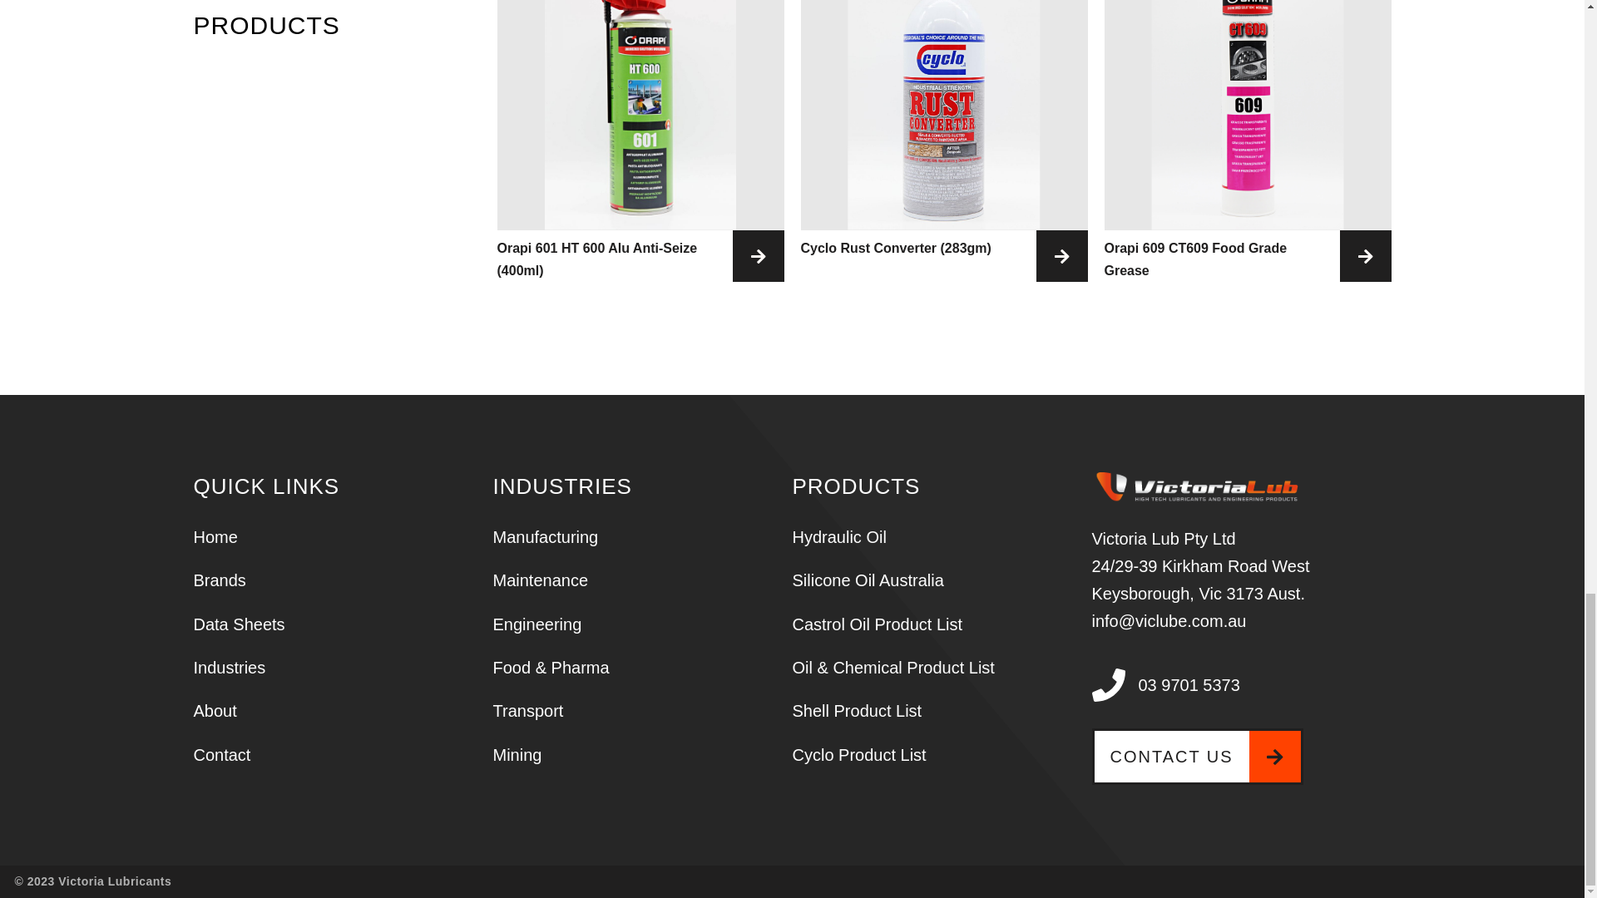 The height and width of the screenshot is (898, 1597). What do you see at coordinates (229, 667) in the screenshot?
I see `Industries` at bounding box center [229, 667].